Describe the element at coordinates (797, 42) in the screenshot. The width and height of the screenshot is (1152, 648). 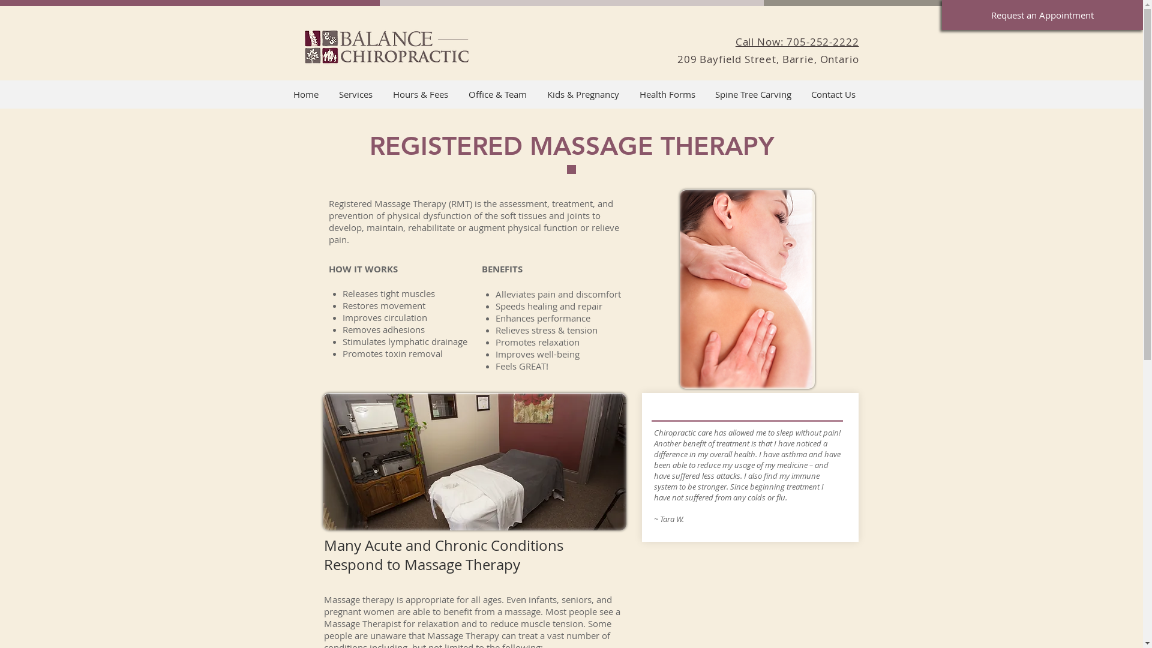
I see `Call Now: 705-252-2222` at that location.